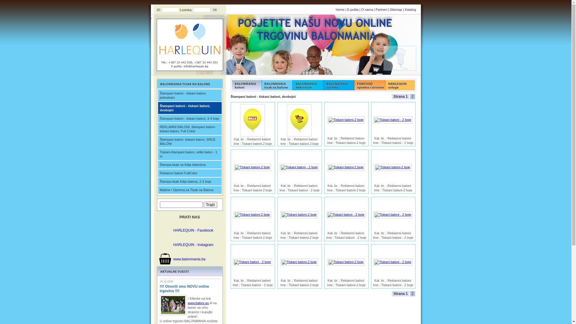 Image resolution: width=576 pixels, height=324 pixels. What do you see at coordinates (246, 85) in the screenshot?
I see `FUNFOOD products` at bounding box center [246, 85].